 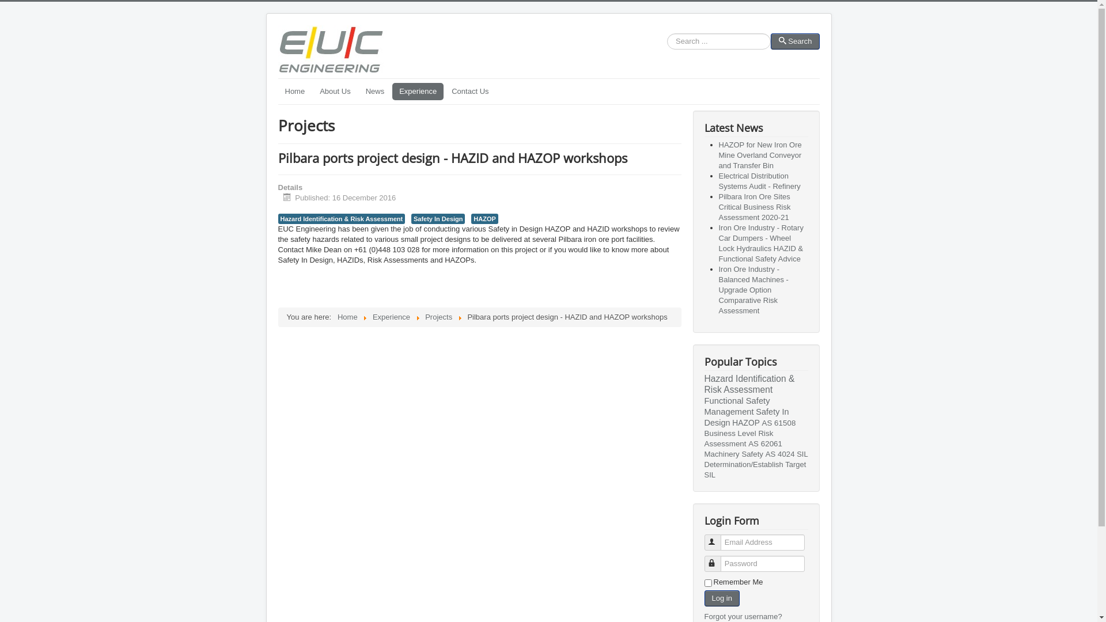 I want to click on AS 4024, so click(x=780, y=454).